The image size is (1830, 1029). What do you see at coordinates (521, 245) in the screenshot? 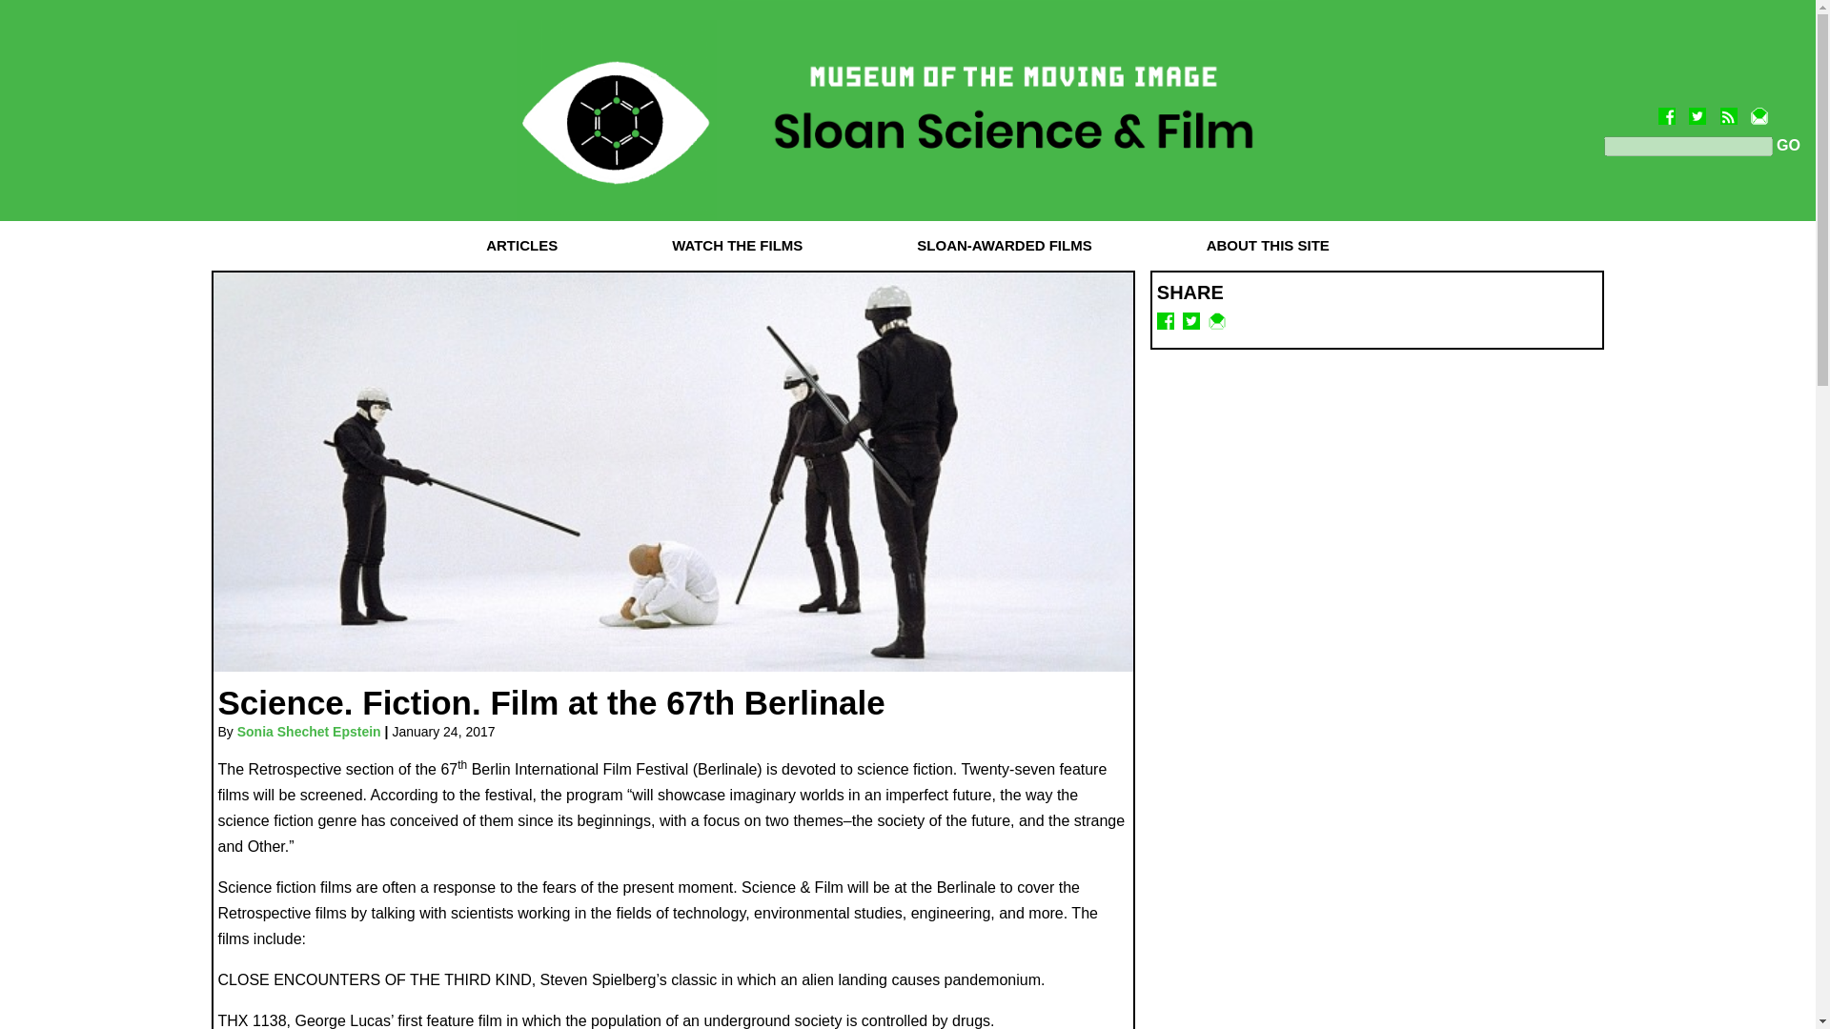
I see `ARTICLES` at bounding box center [521, 245].